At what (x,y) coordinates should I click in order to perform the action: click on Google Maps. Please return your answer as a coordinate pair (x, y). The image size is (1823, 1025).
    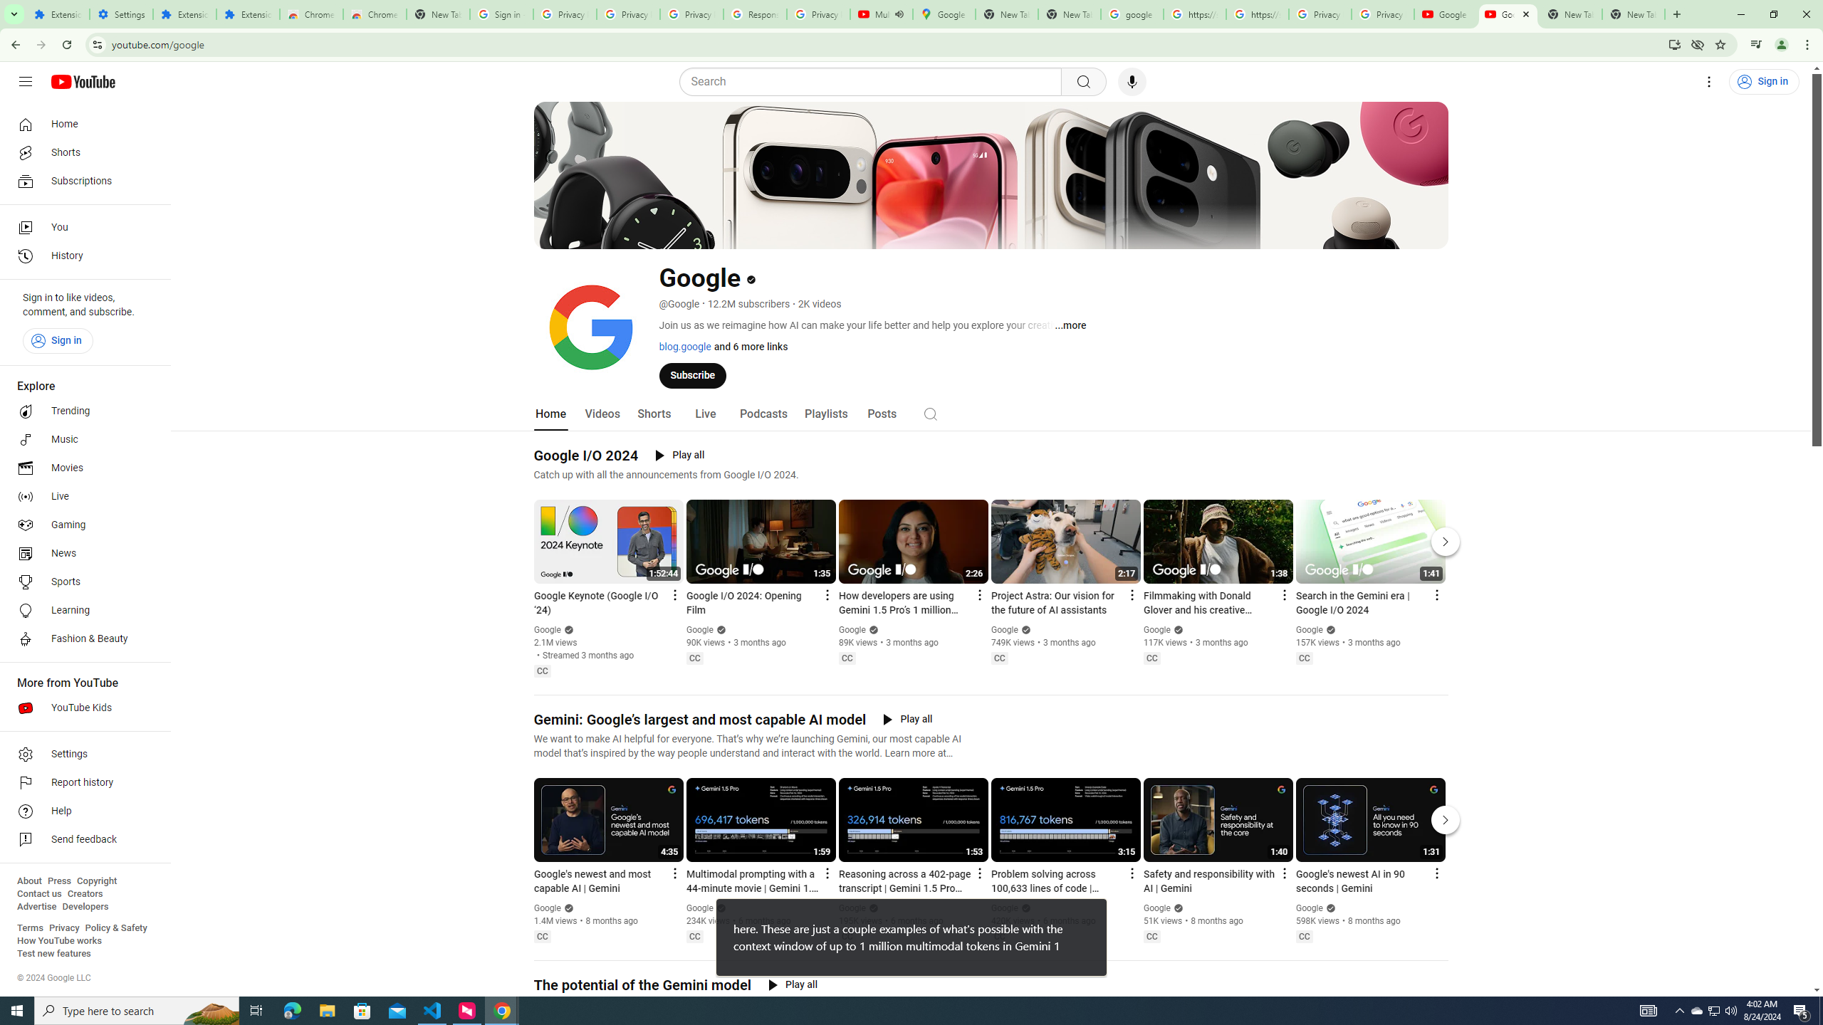
    Looking at the image, I should click on (944, 14).